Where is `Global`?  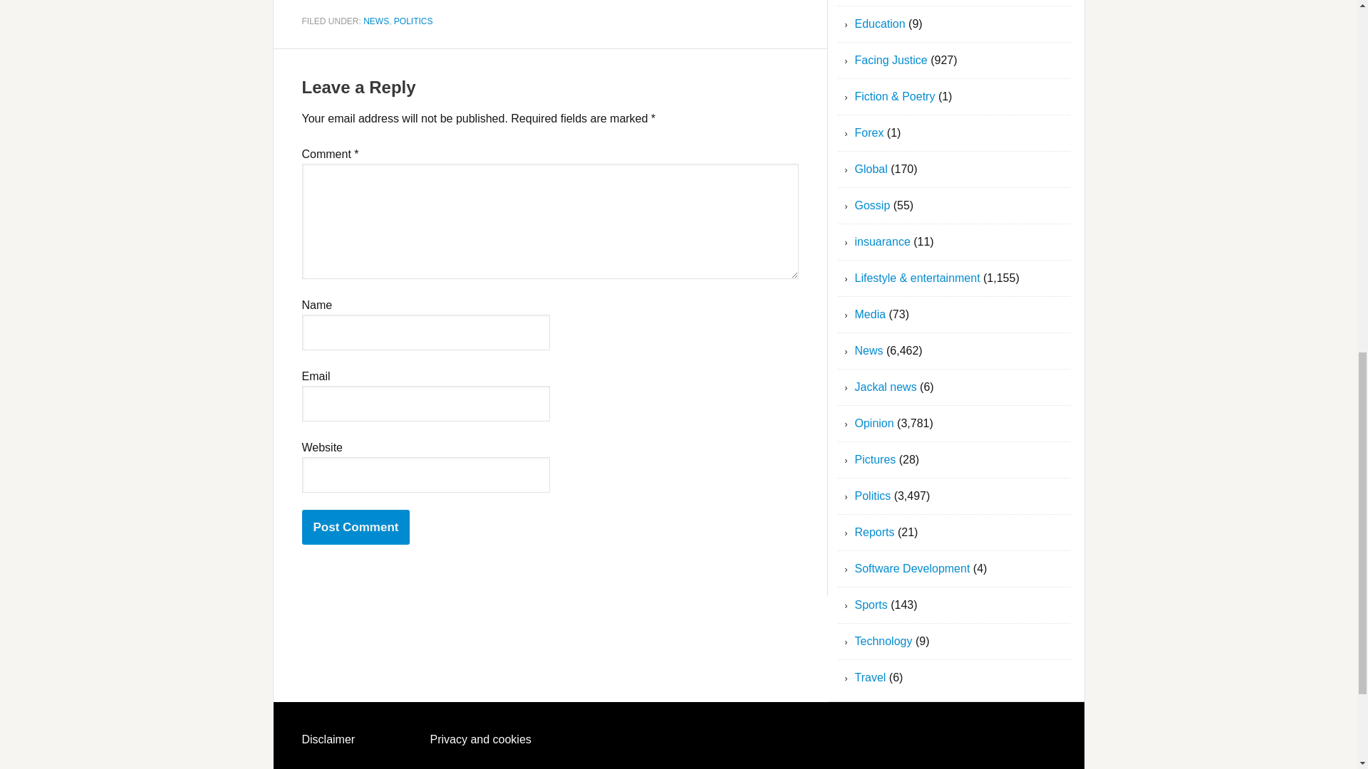 Global is located at coordinates (871, 169).